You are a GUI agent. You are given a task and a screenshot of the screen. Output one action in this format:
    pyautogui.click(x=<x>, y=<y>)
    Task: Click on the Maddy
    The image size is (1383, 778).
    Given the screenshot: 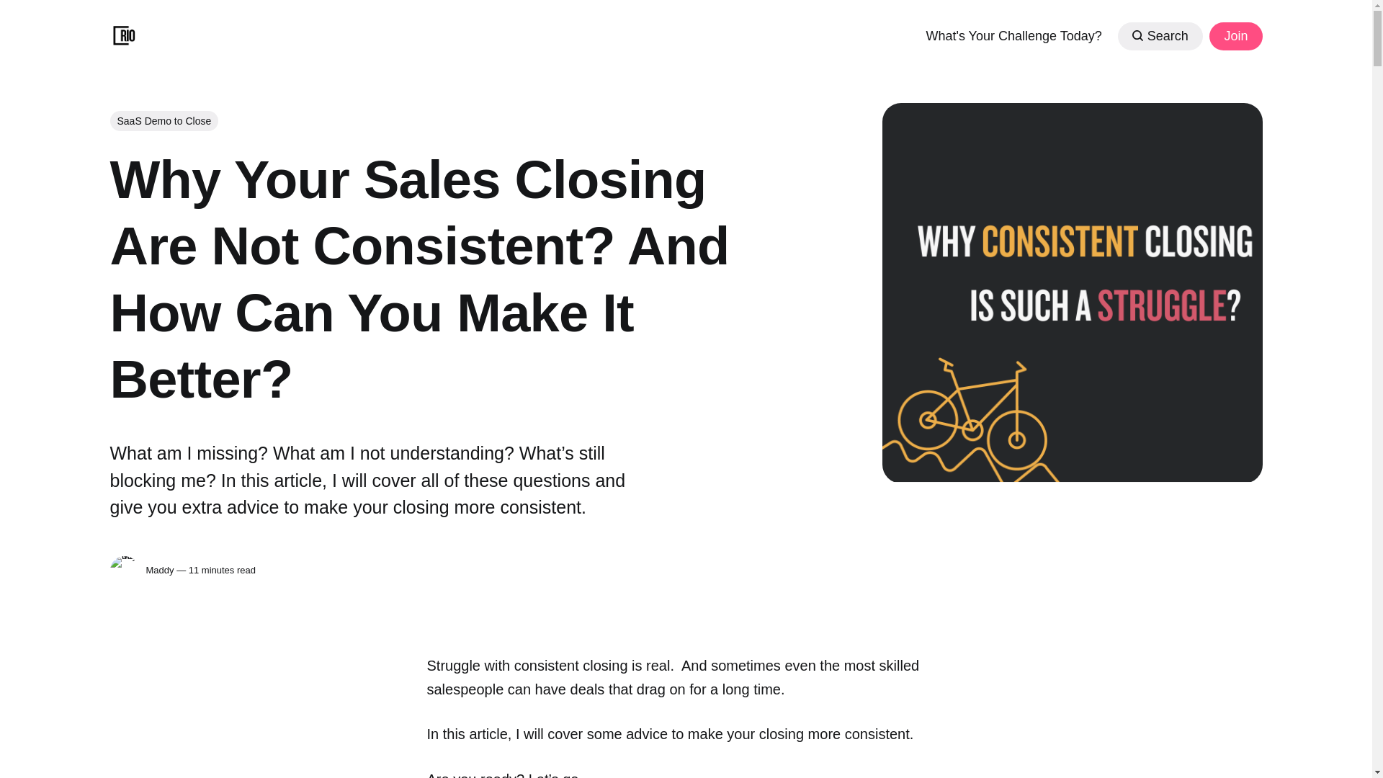 What is the action you would take?
    pyautogui.click(x=124, y=571)
    